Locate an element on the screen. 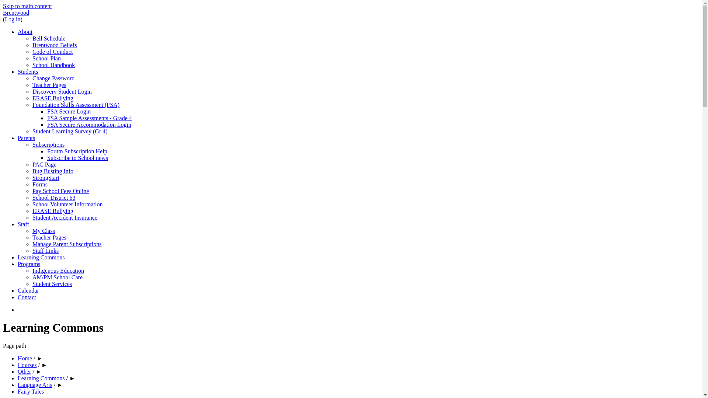 This screenshot has width=708, height=398. Student Services is located at coordinates (52, 284).